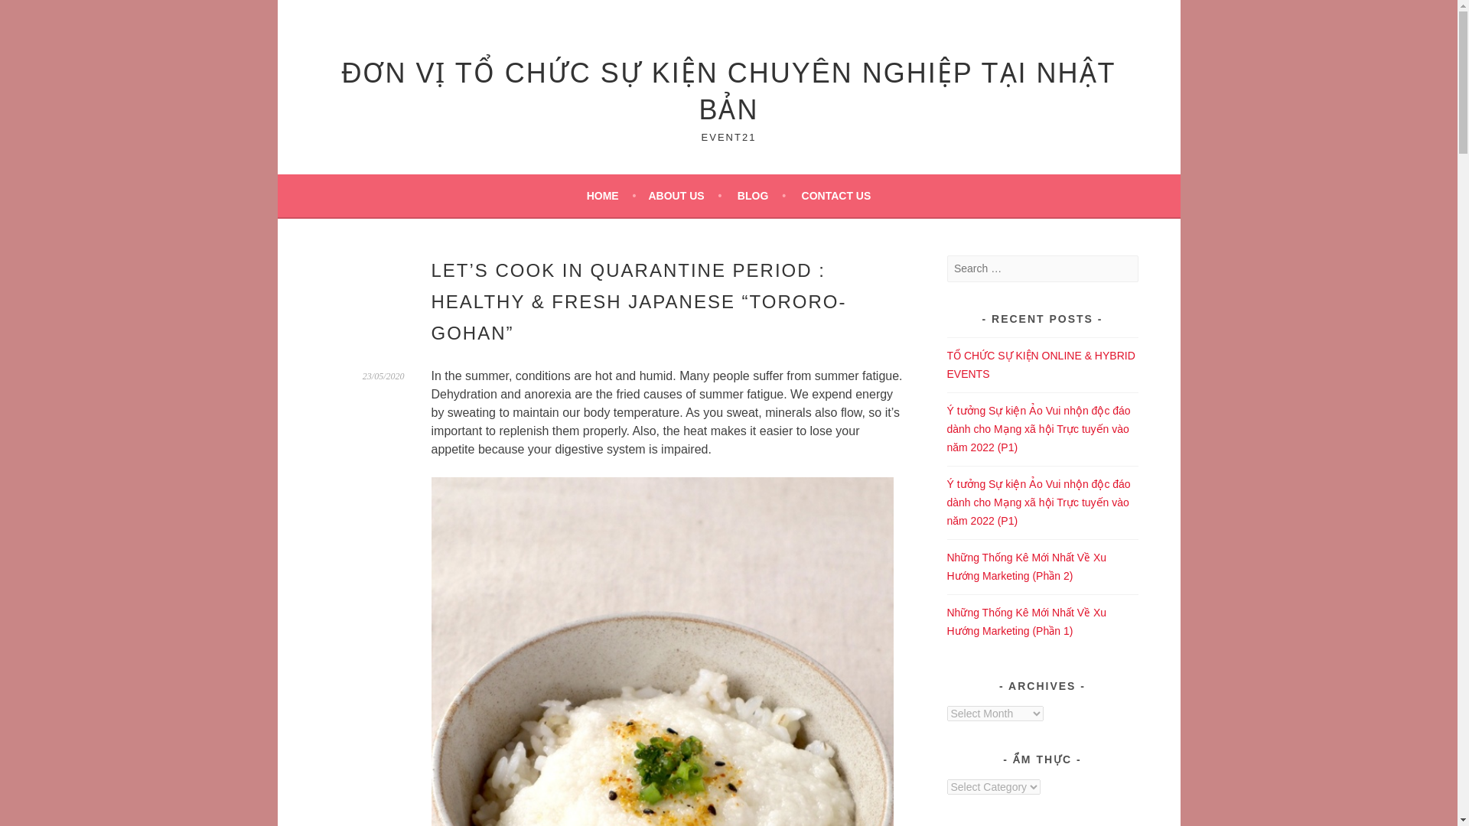 Image resolution: width=1469 pixels, height=826 pixels. Describe the element at coordinates (31, 14) in the screenshot. I see `Search` at that location.